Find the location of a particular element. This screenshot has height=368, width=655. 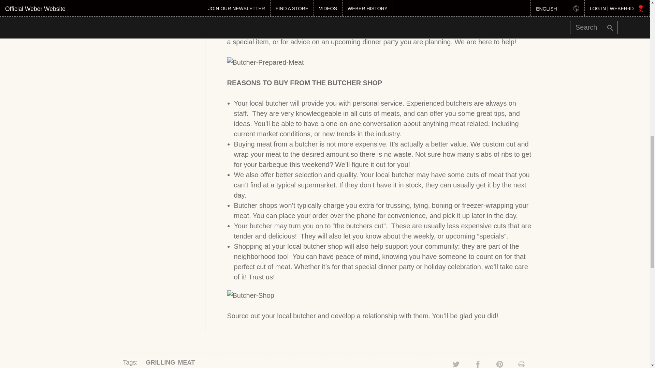

Print is located at coordinates (521, 364).